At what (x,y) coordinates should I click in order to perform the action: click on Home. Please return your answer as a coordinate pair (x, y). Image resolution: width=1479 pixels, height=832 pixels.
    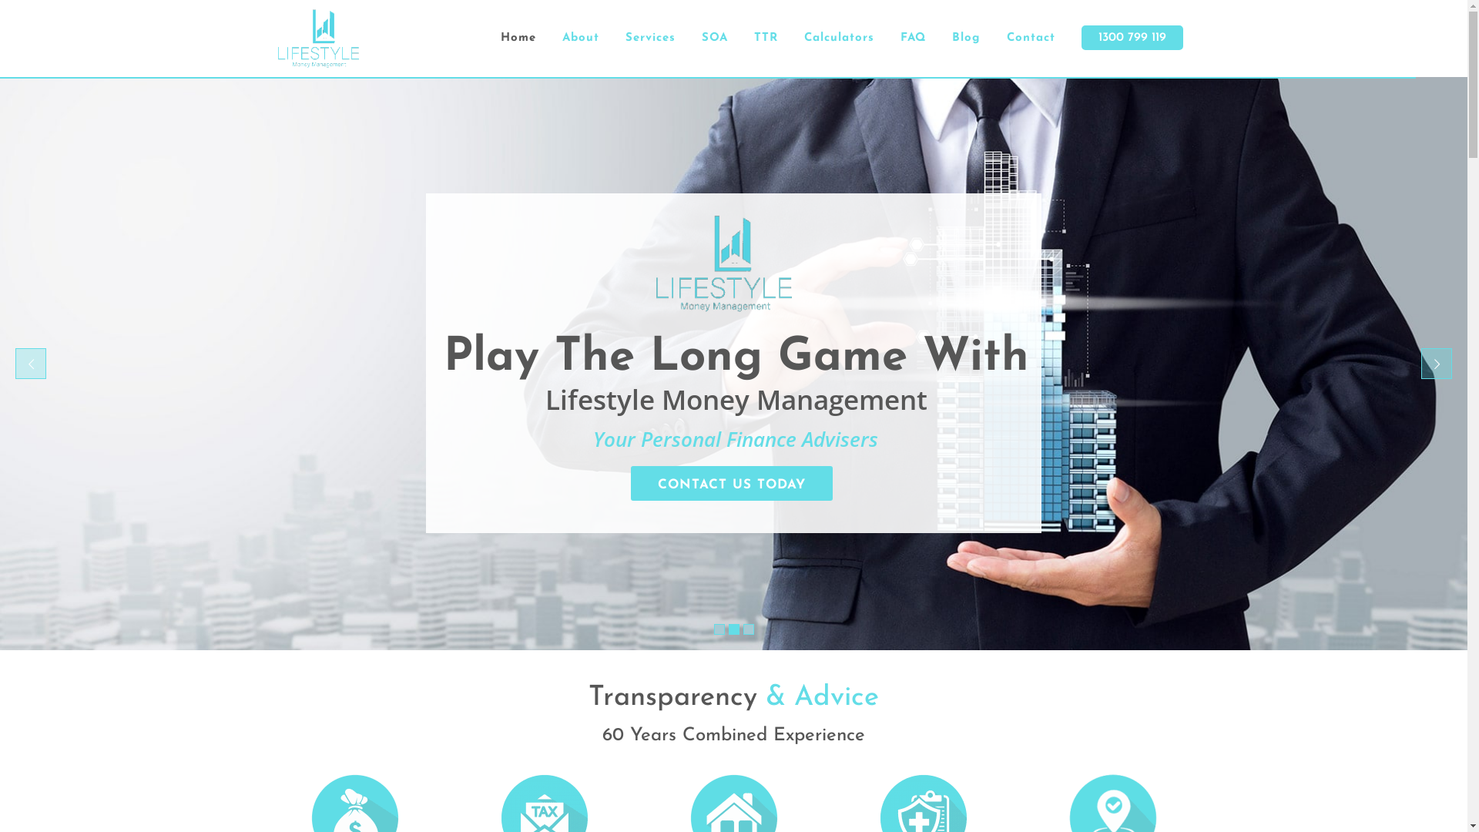
    Looking at the image, I should click on (518, 39).